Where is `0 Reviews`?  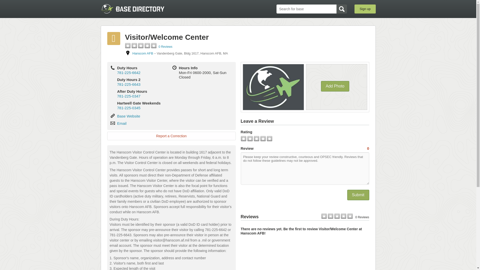 0 Reviews is located at coordinates (165, 47).